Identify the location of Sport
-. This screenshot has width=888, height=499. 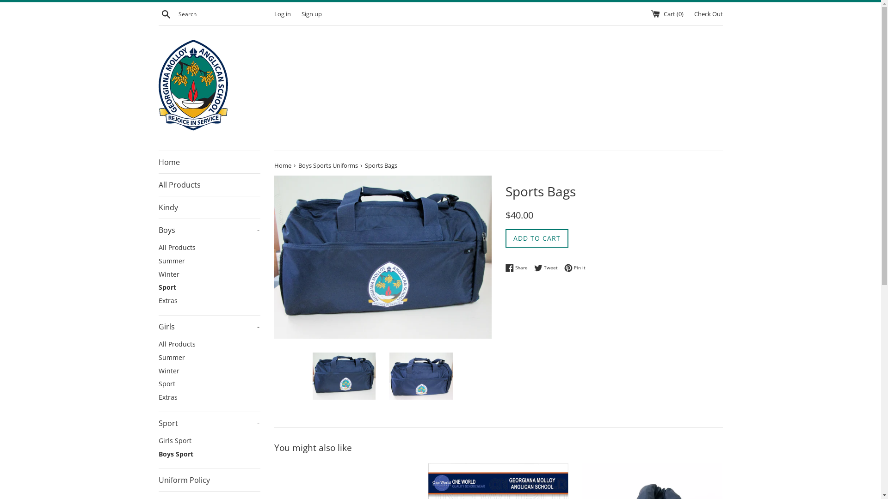
(209, 423).